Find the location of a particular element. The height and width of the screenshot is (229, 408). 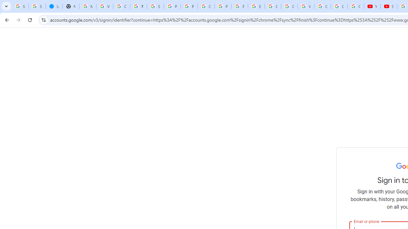

Create your Google Account is located at coordinates (121, 6).